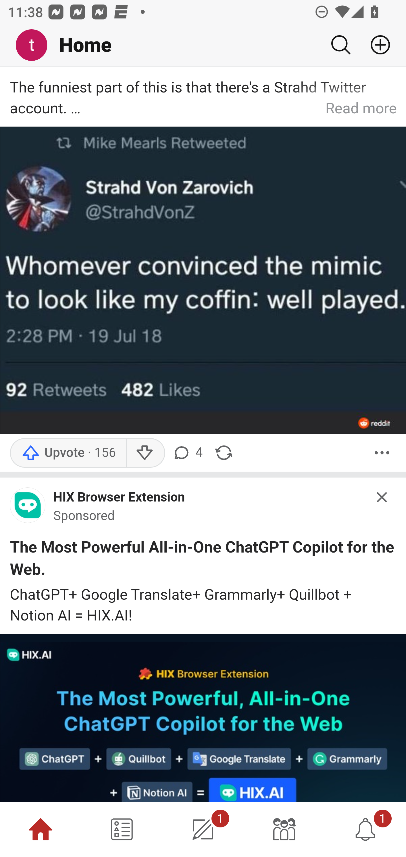  What do you see at coordinates (203, 829) in the screenshot?
I see `1` at bounding box center [203, 829].